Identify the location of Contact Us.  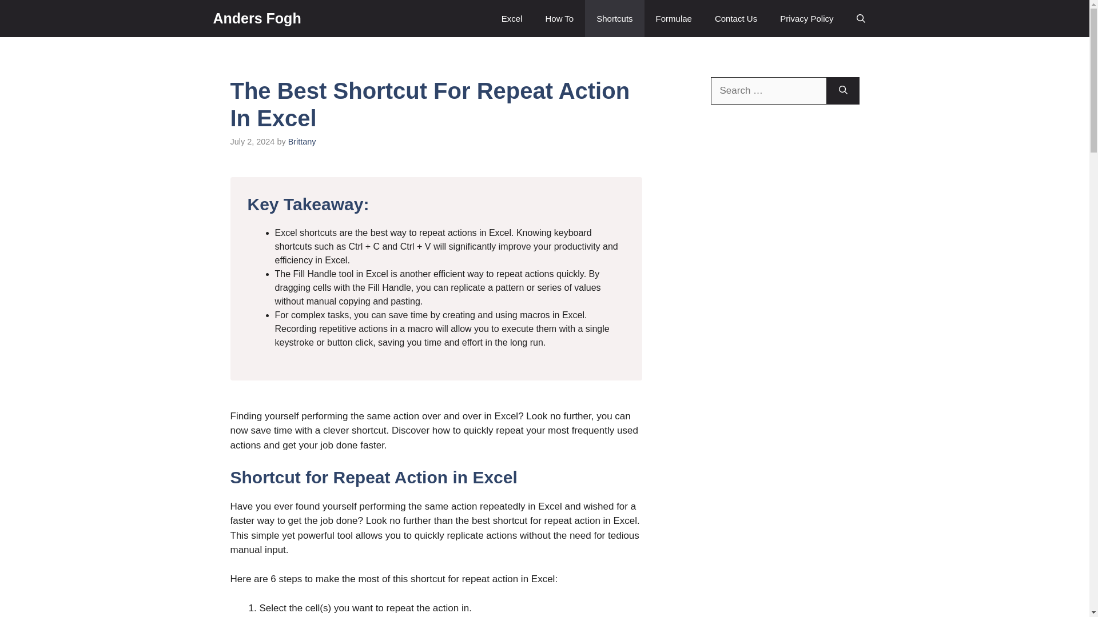
(736, 18).